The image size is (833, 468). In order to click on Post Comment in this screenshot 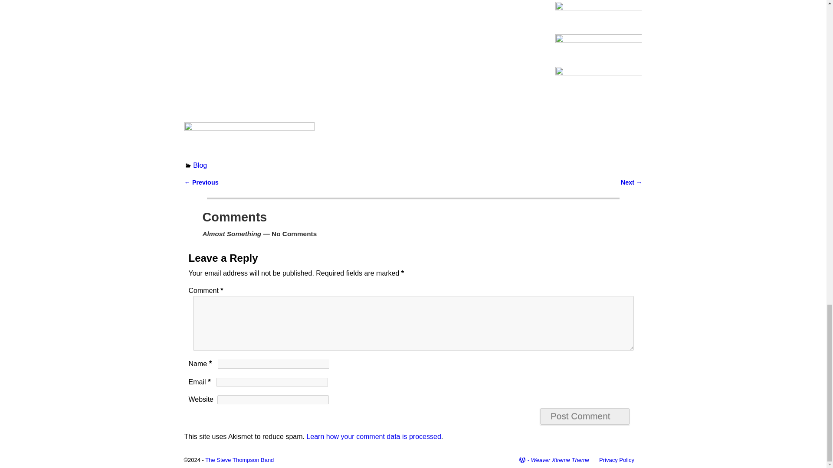, I will do `click(585, 416)`.